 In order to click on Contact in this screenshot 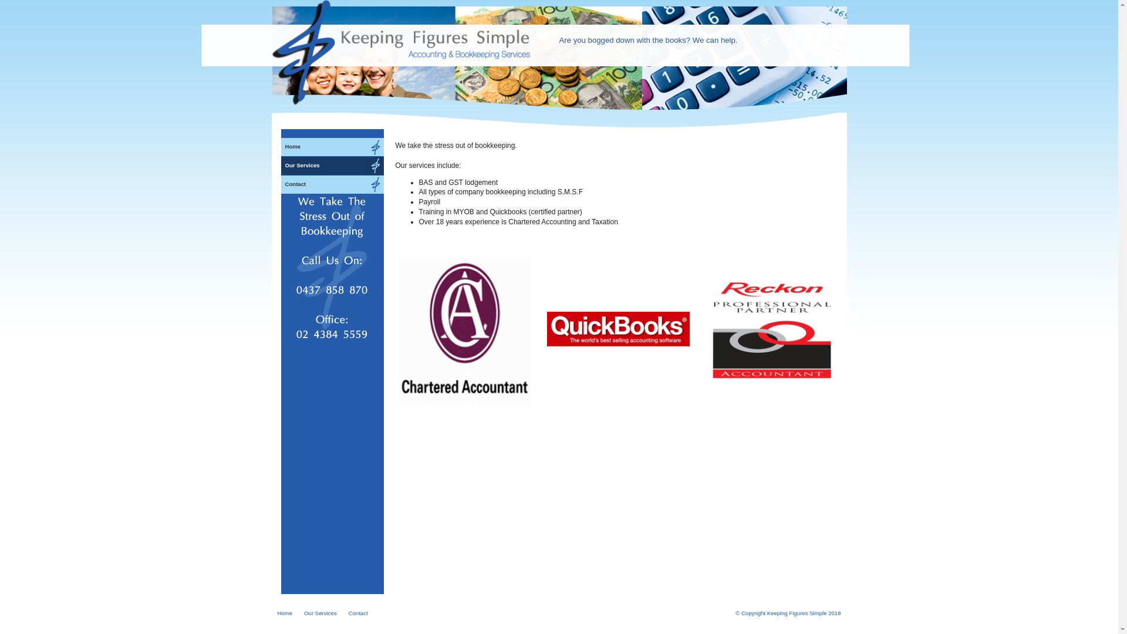, I will do `click(332, 184)`.